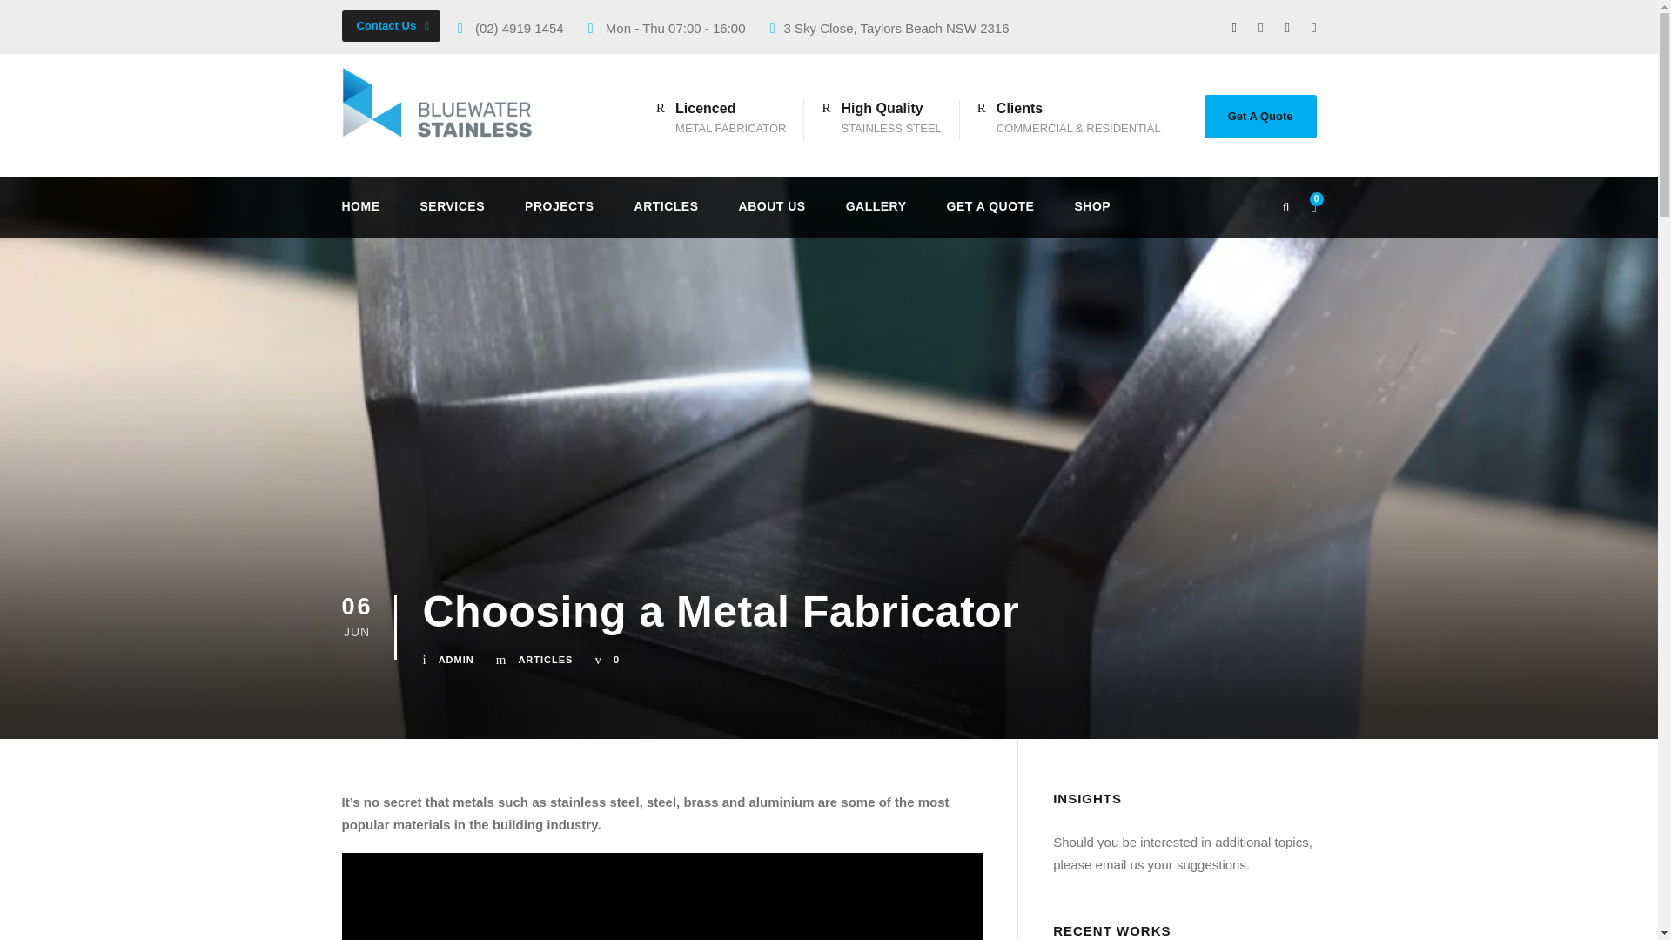 The height and width of the screenshot is (940, 1671). I want to click on Posts by admin, so click(456, 659).